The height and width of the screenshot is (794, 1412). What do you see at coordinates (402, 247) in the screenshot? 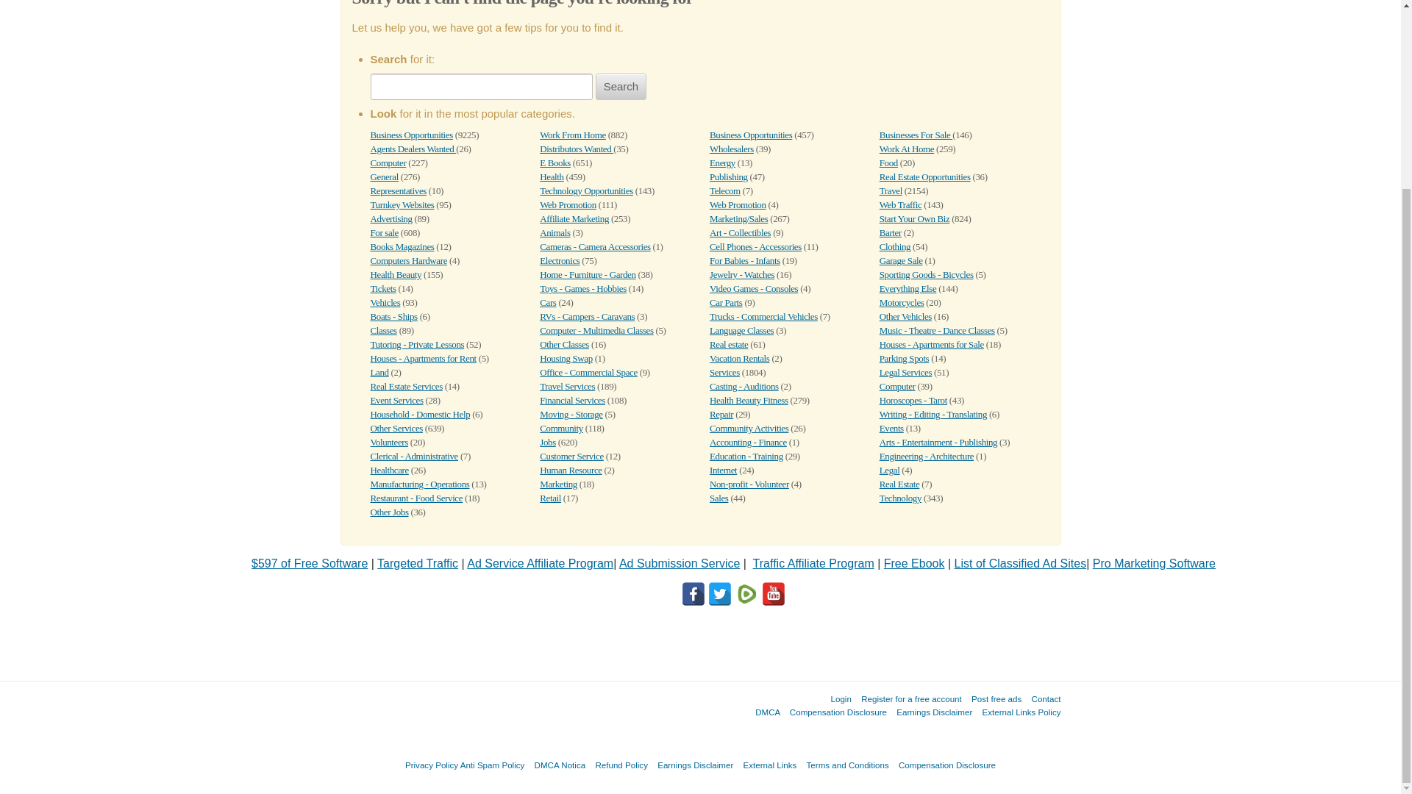
I see `Books Magazines` at bounding box center [402, 247].